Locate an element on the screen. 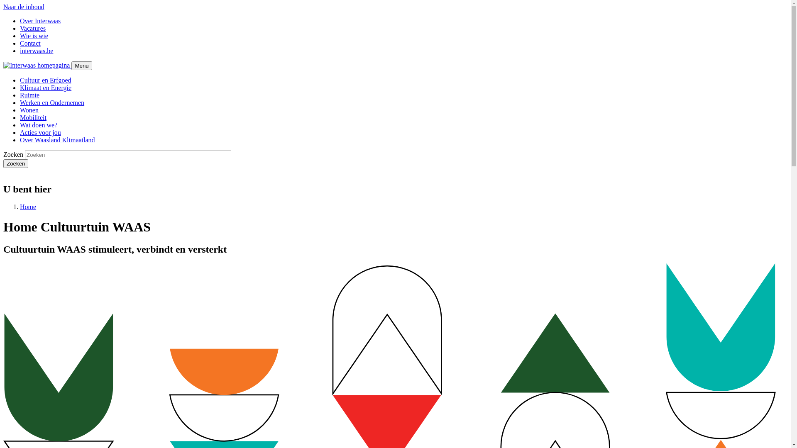 The image size is (797, 448). Ga naar de homepage is located at coordinates (37, 66).